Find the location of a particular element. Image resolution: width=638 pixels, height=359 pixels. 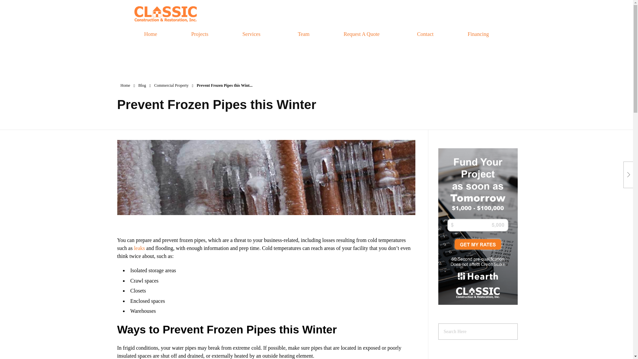

Blog is located at coordinates (142, 85).